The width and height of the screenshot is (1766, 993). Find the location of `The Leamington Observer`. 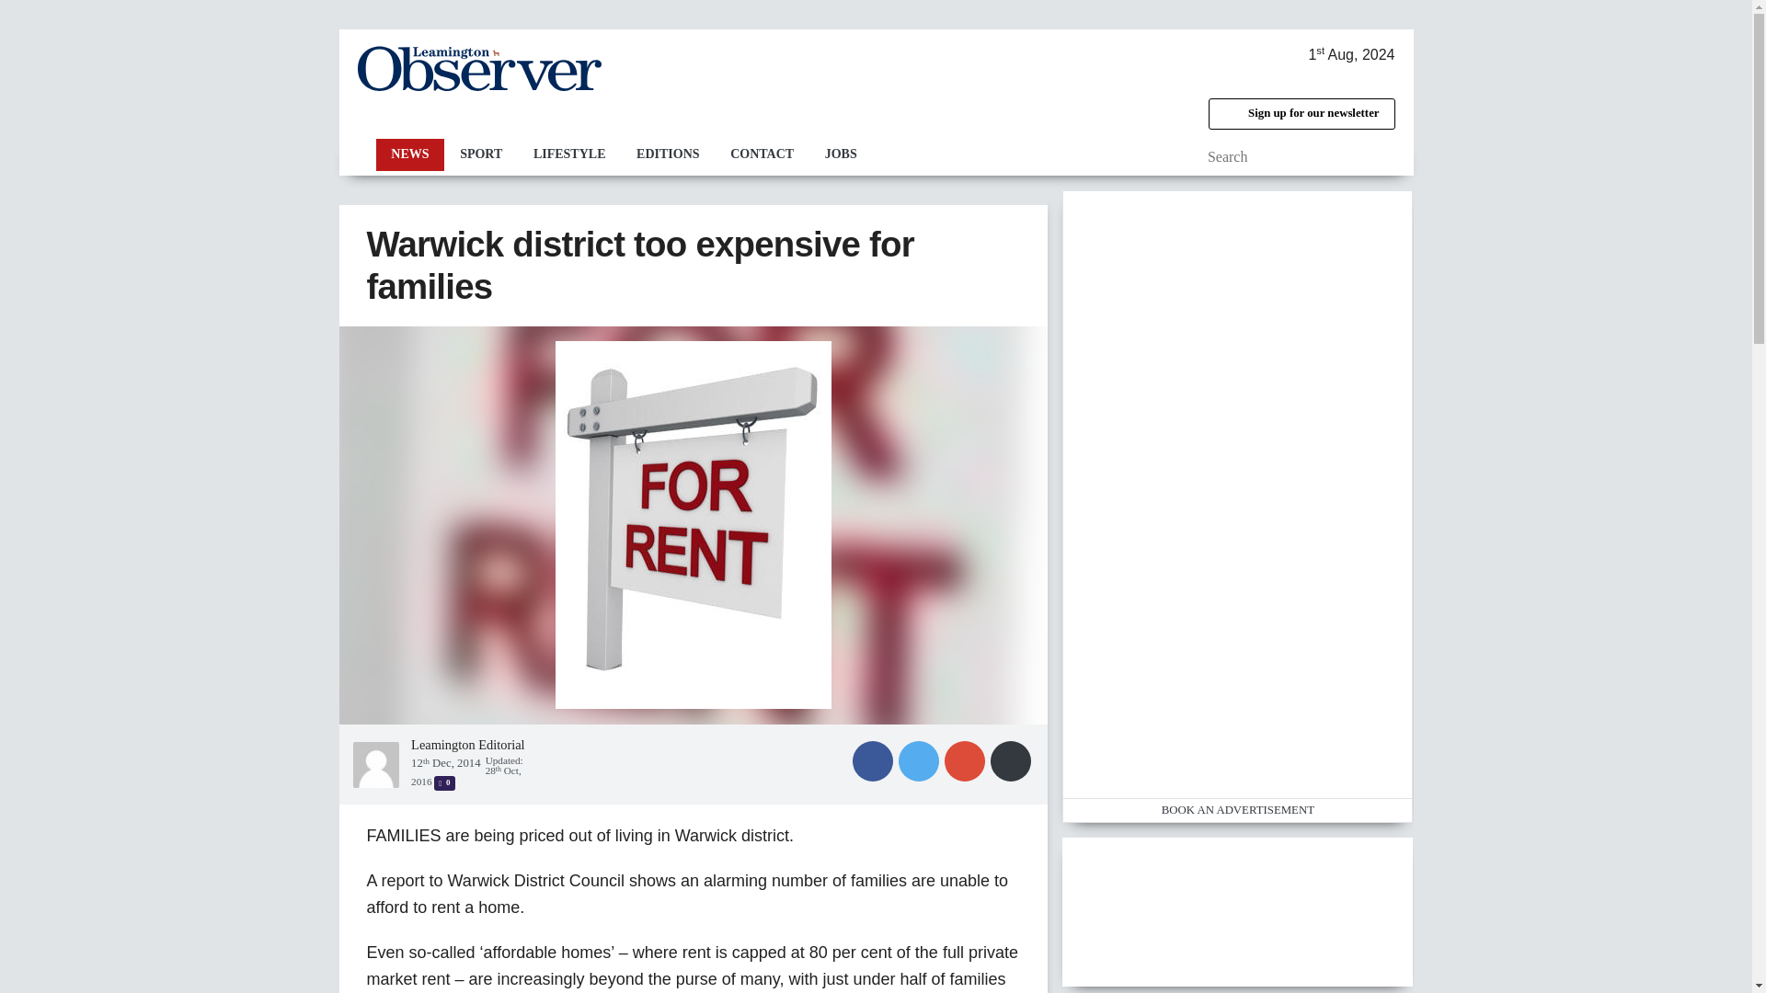

The Leamington Observer is located at coordinates (478, 68).